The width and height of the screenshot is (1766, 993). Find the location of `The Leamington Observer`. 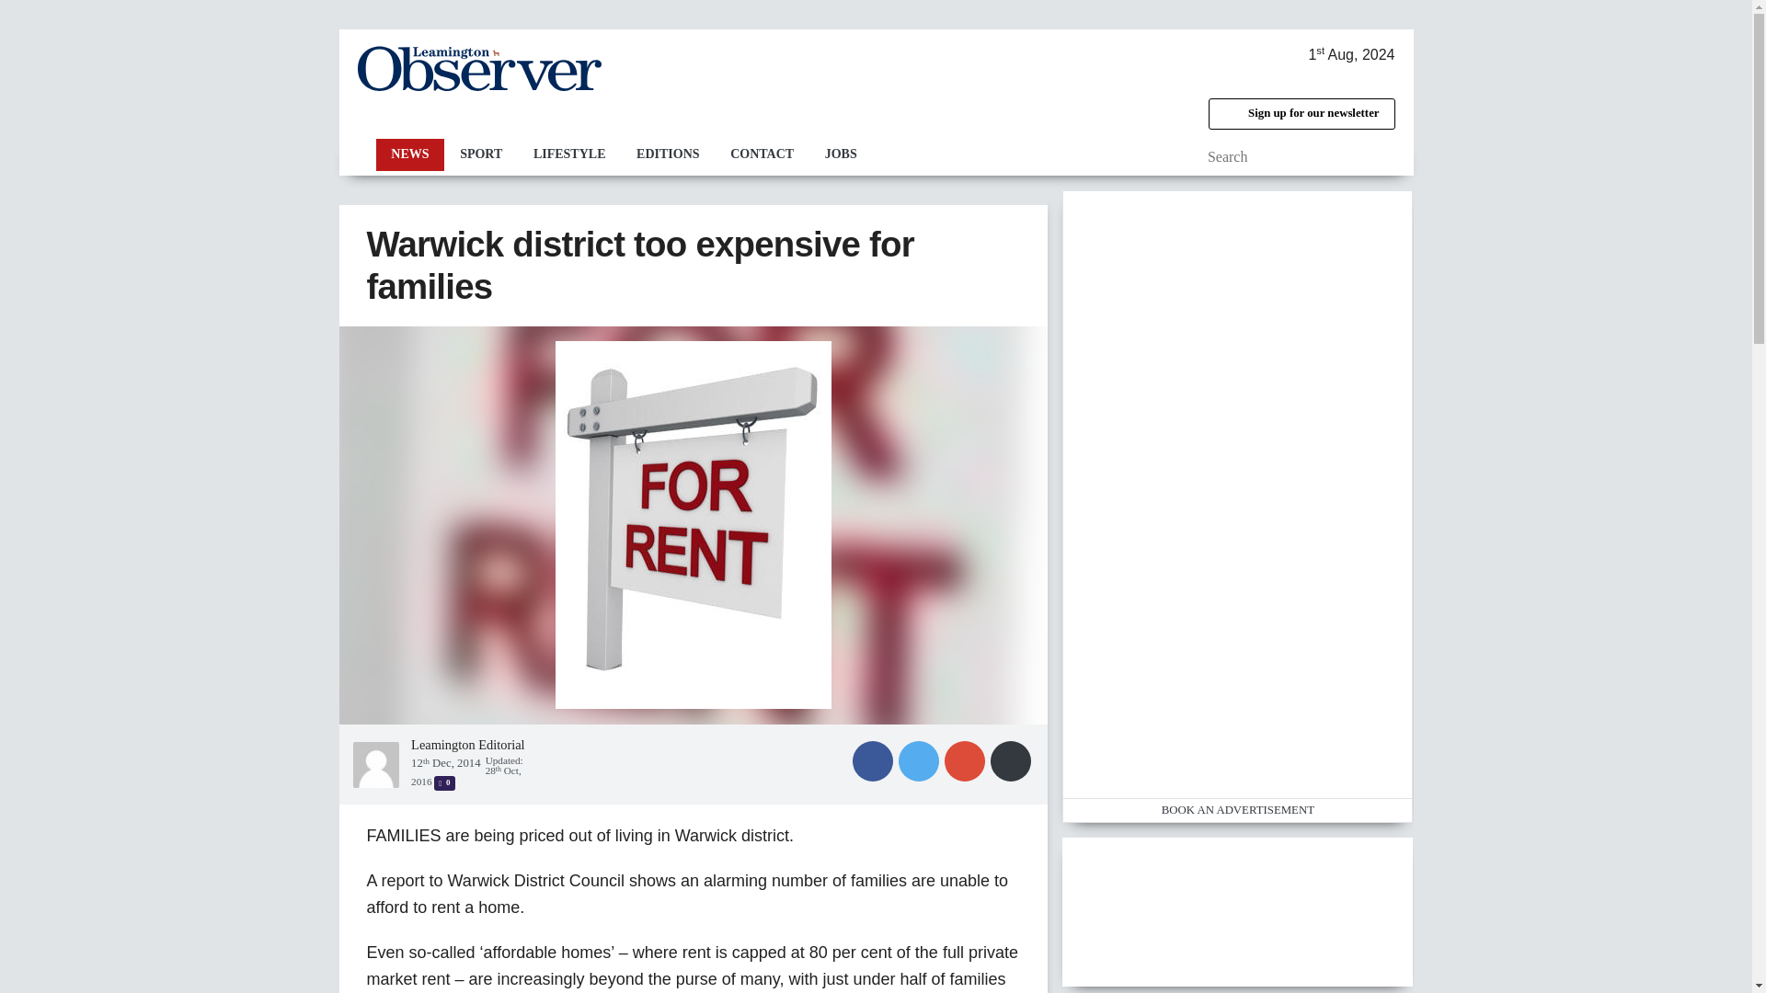

The Leamington Observer is located at coordinates (478, 68).